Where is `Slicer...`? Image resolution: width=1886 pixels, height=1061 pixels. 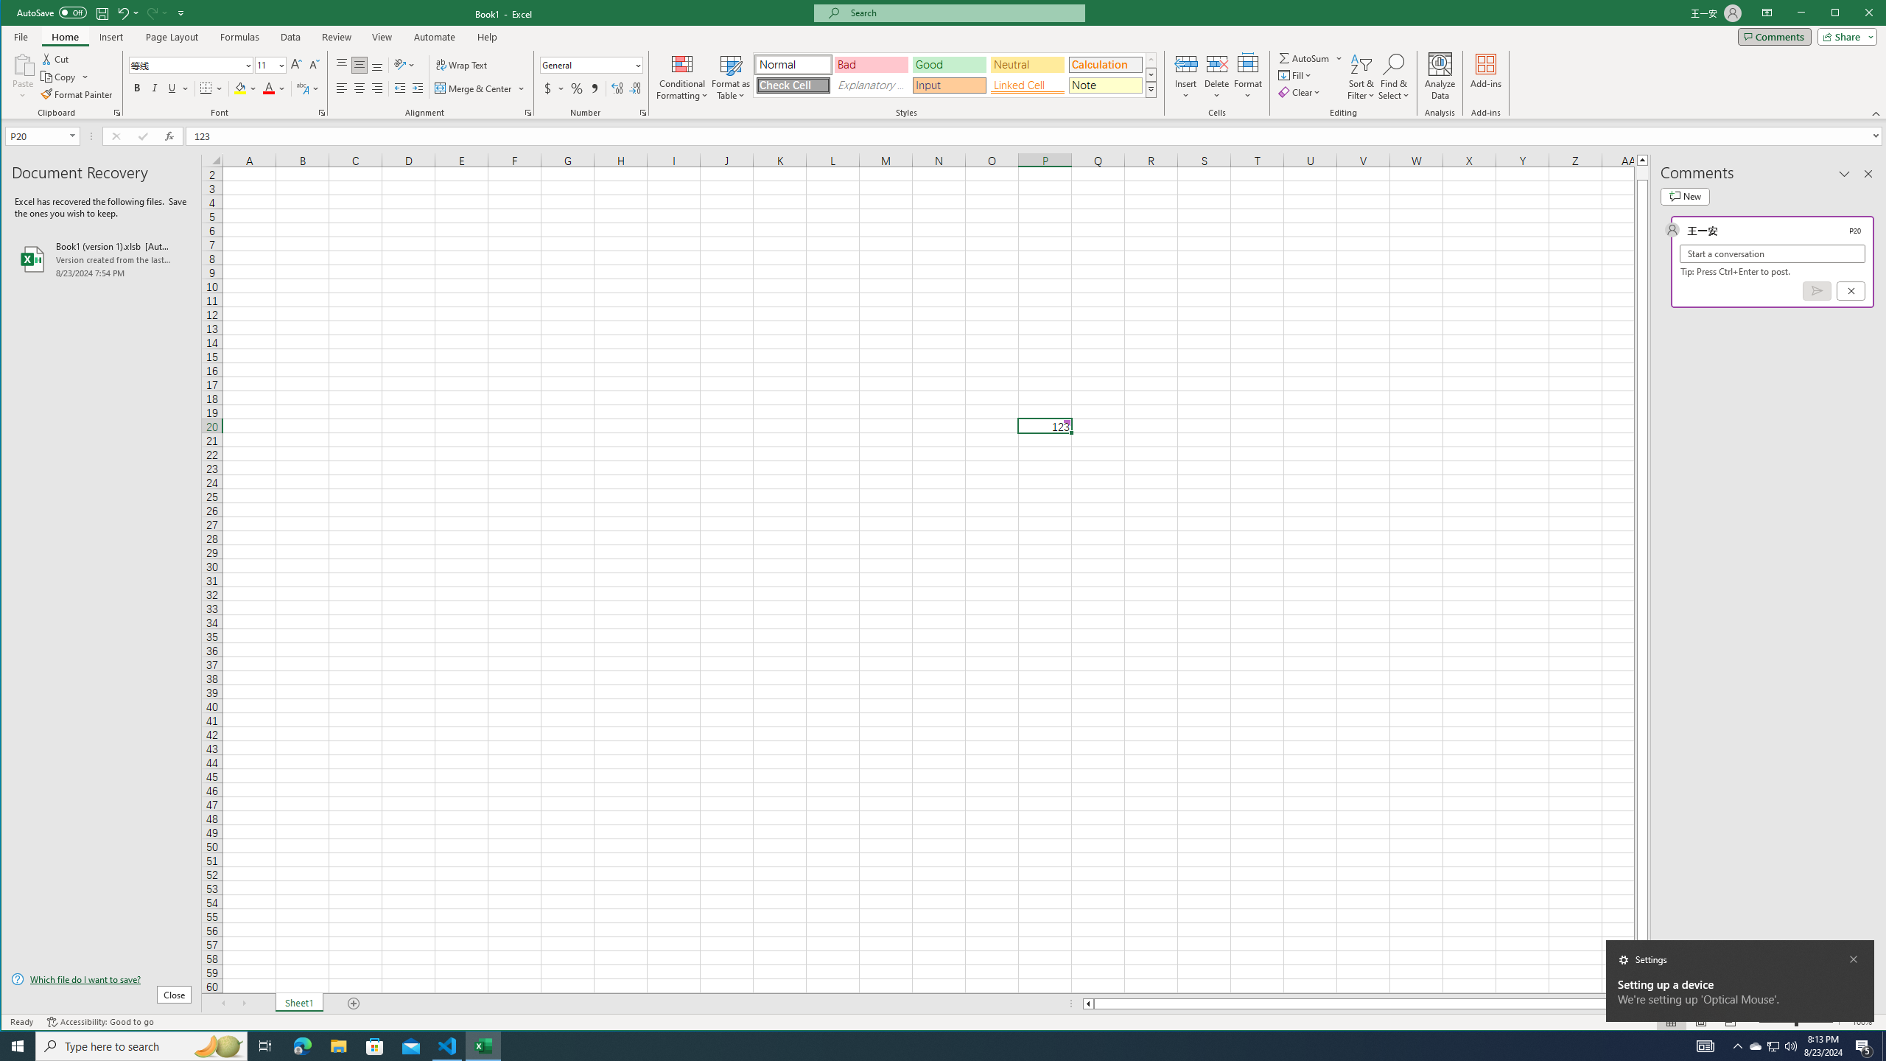
Slicer... is located at coordinates (666, 77).